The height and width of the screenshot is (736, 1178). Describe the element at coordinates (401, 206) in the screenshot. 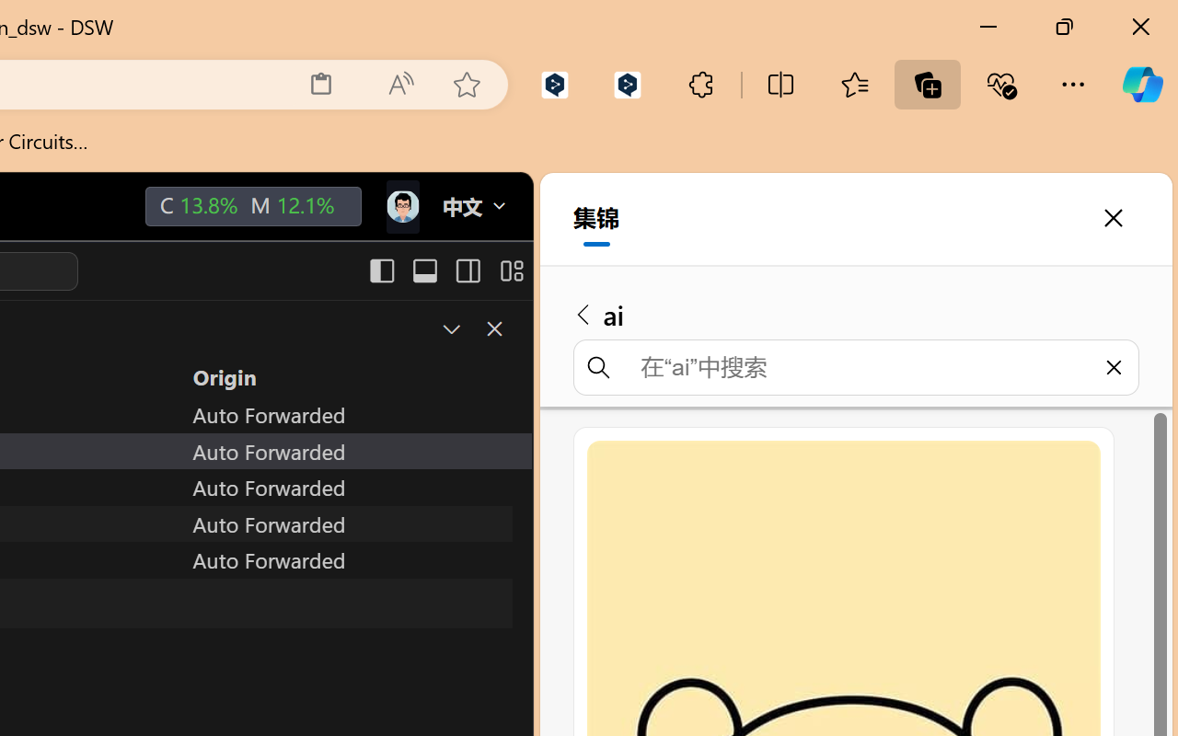

I see `icon` at that location.